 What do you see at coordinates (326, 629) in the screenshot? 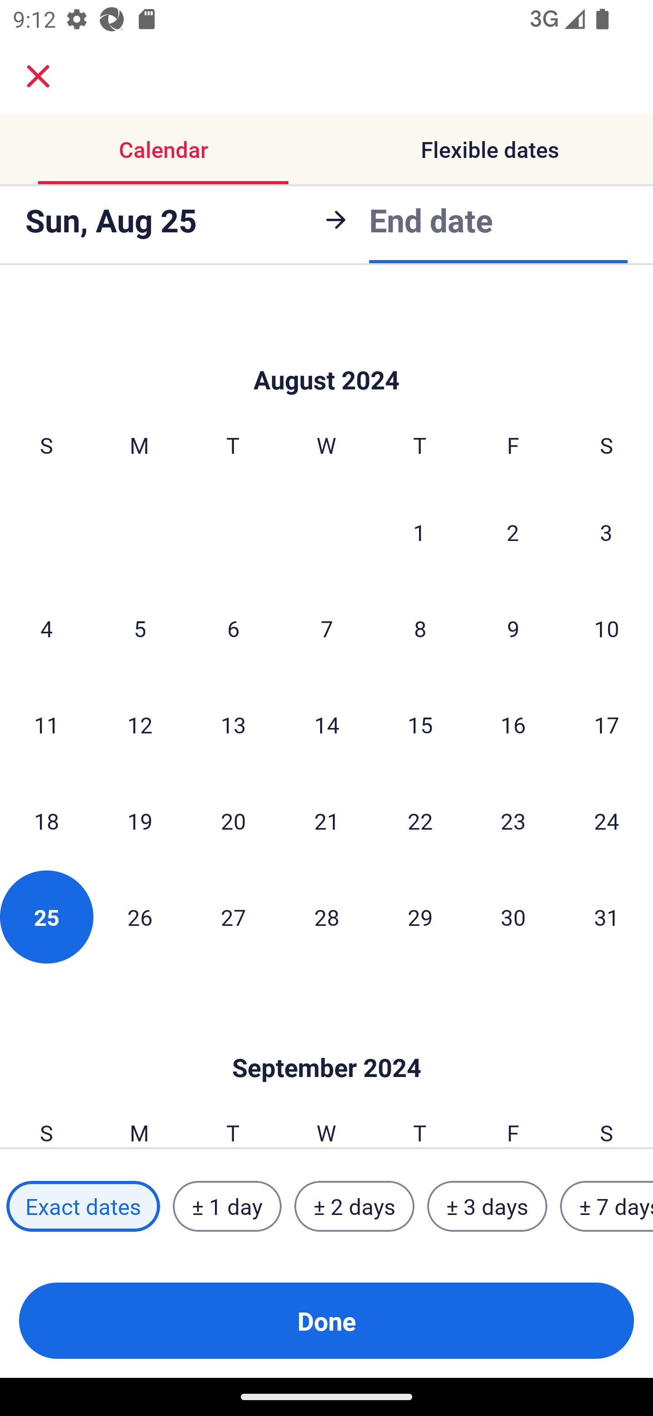
I see `7 Wednesday, August 7, 2024` at bounding box center [326, 629].